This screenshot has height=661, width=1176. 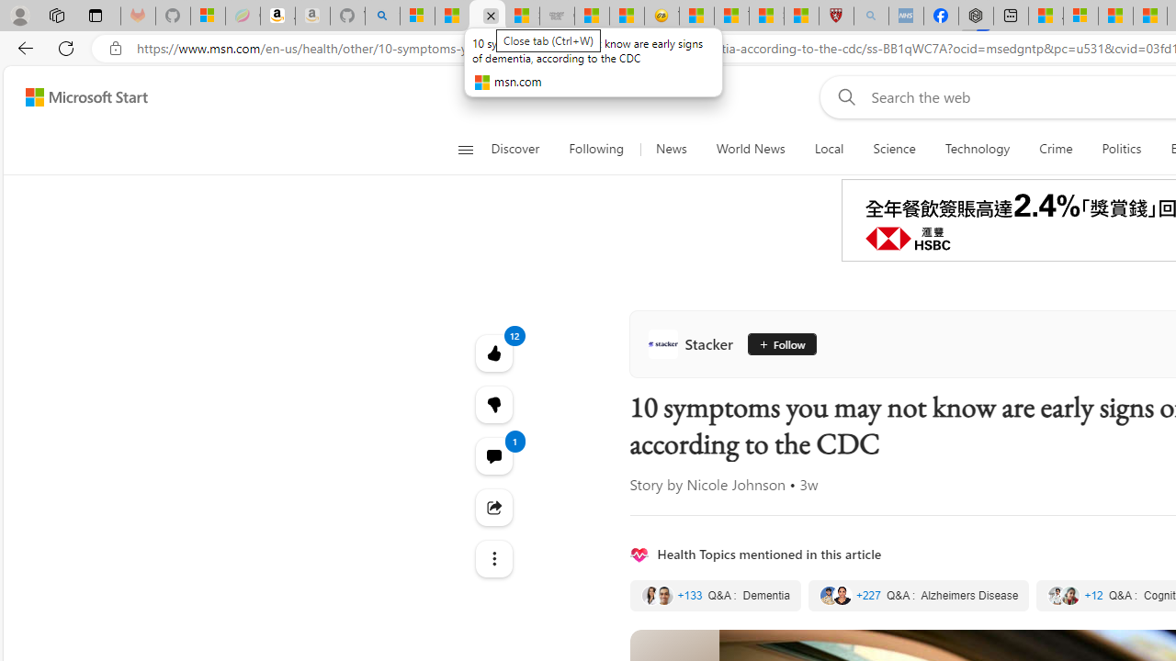 What do you see at coordinates (919, 596) in the screenshot?
I see `Alzheimers Disease` at bounding box center [919, 596].